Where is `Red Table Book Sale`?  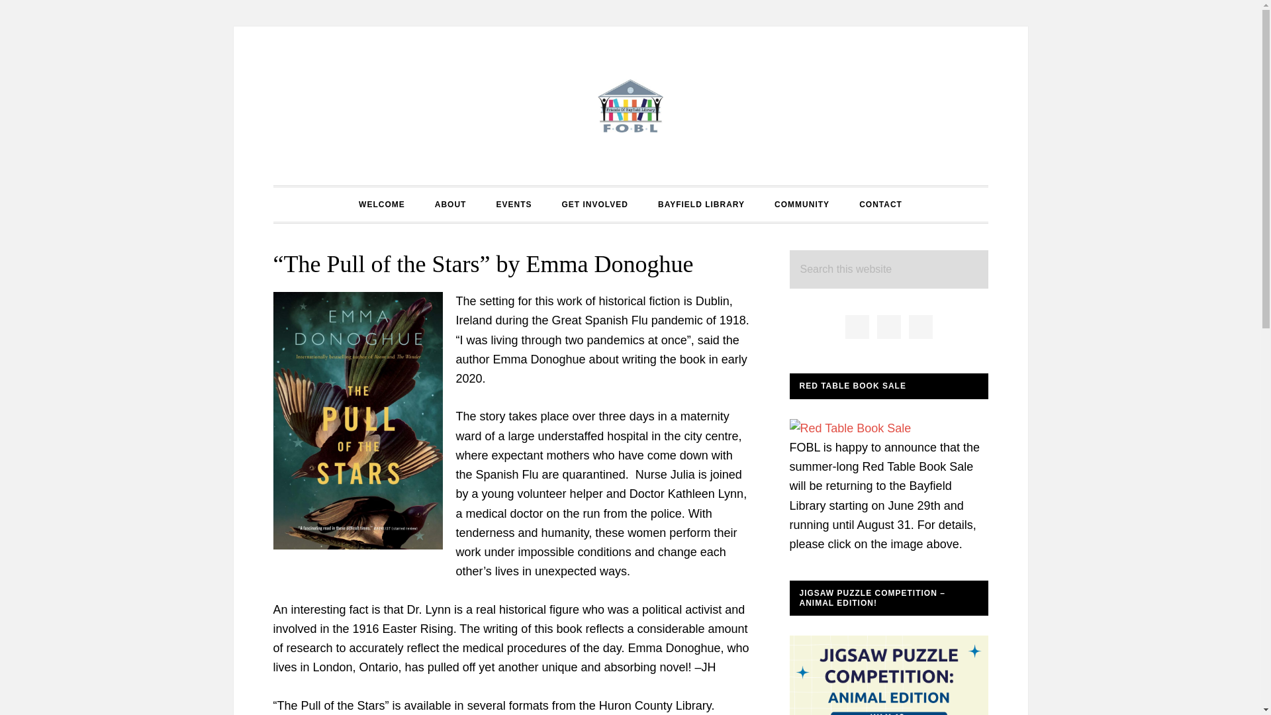 Red Table Book Sale is located at coordinates (850, 428).